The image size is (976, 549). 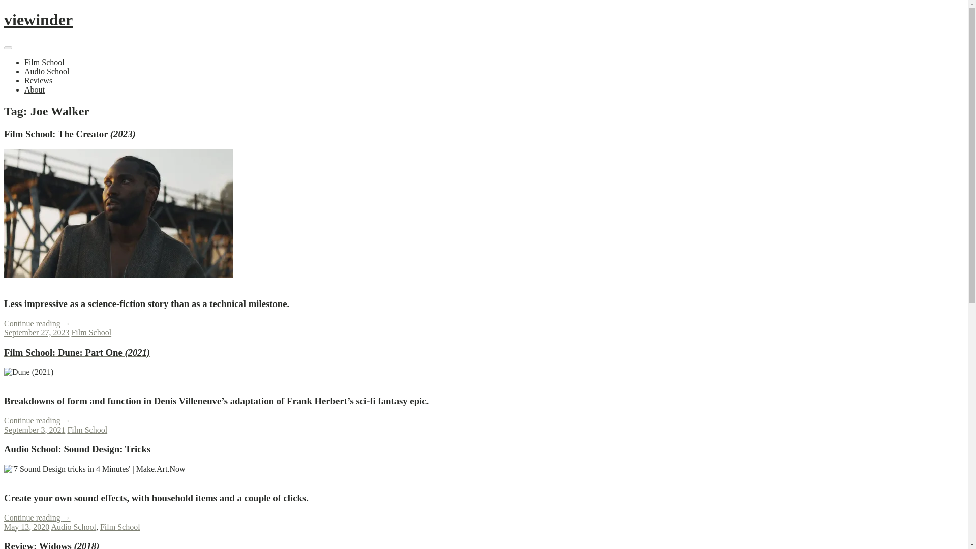 I want to click on Film School, so click(x=87, y=430).